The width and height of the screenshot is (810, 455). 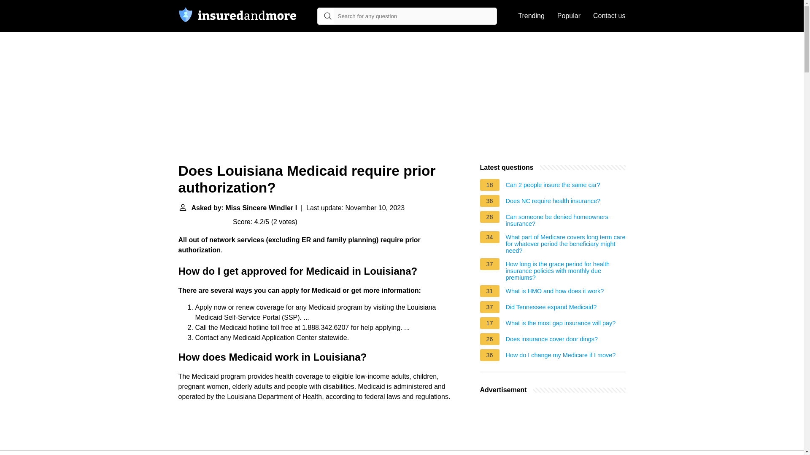 I want to click on What is the most gap insurance will pay?, so click(x=560, y=324).